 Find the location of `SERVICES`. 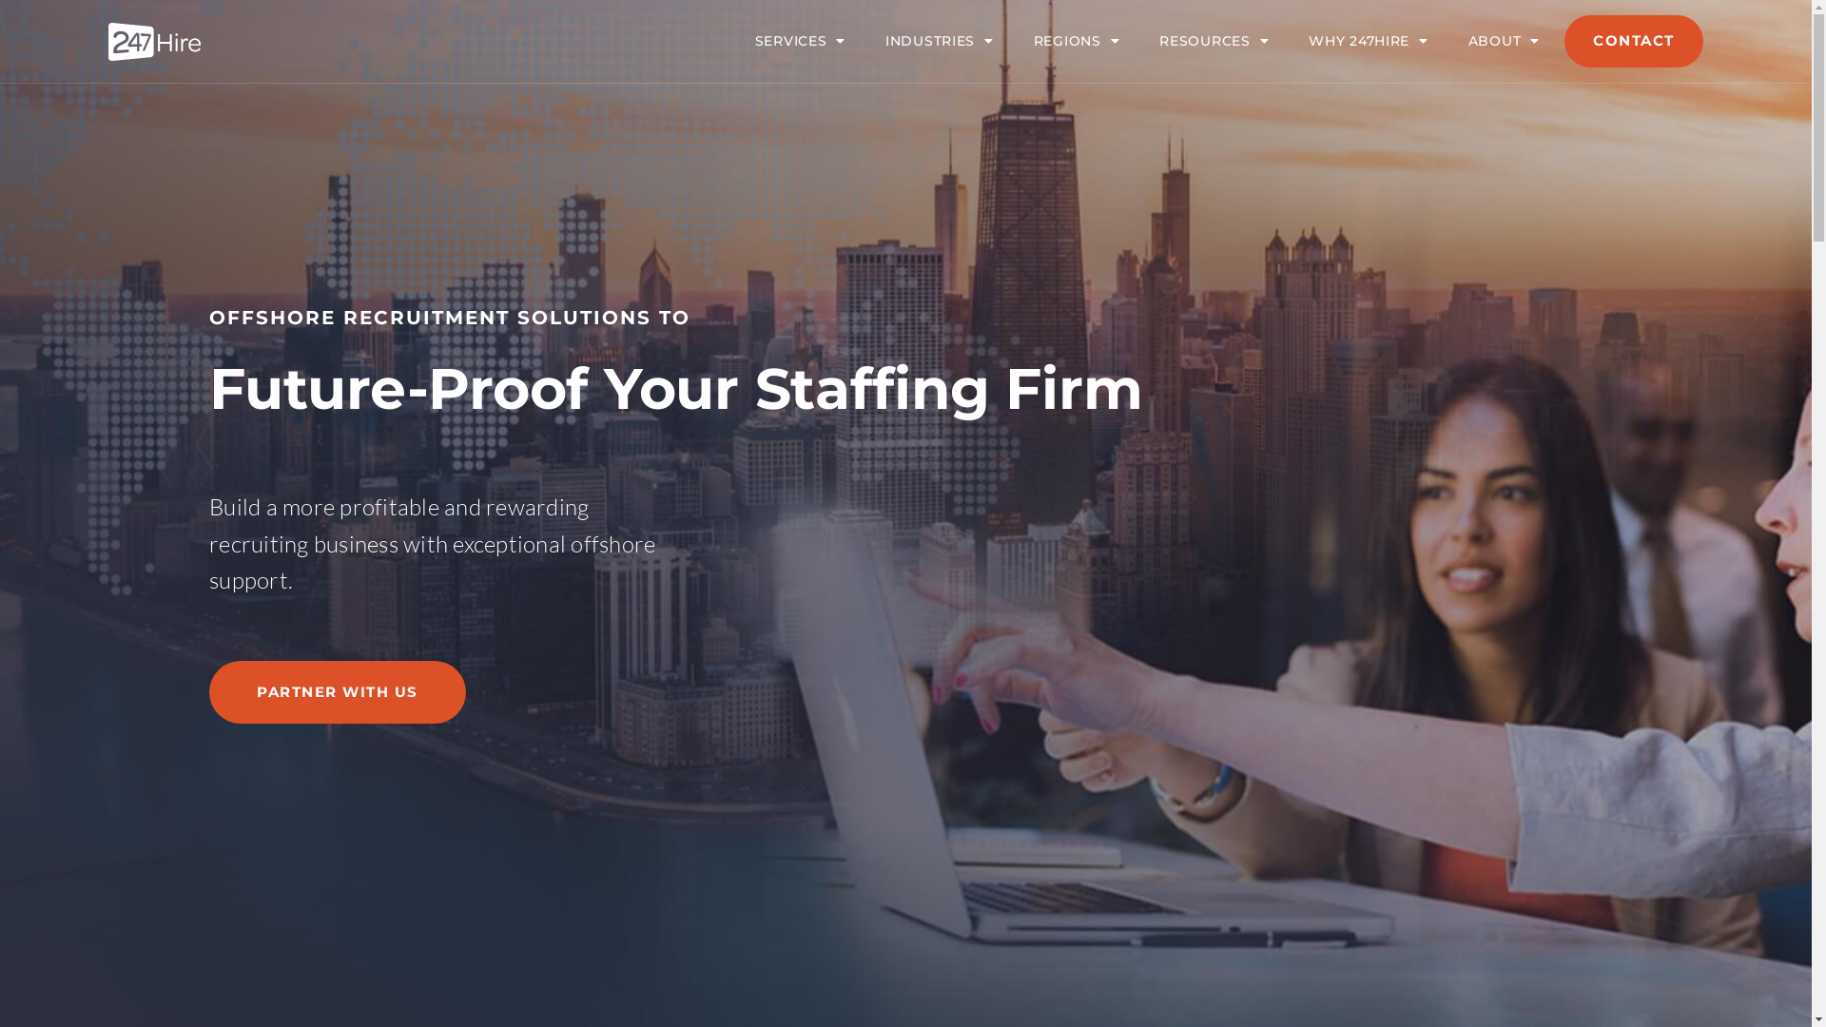

SERVICES is located at coordinates (801, 42).